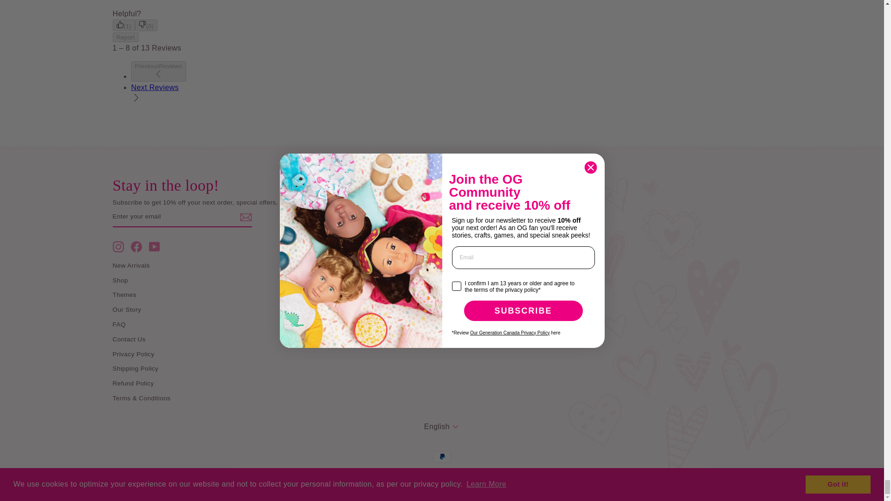 Image resolution: width=891 pixels, height=501 pixels. I want to click on Our Generation - Canada on YouTube, so click(154, 247).